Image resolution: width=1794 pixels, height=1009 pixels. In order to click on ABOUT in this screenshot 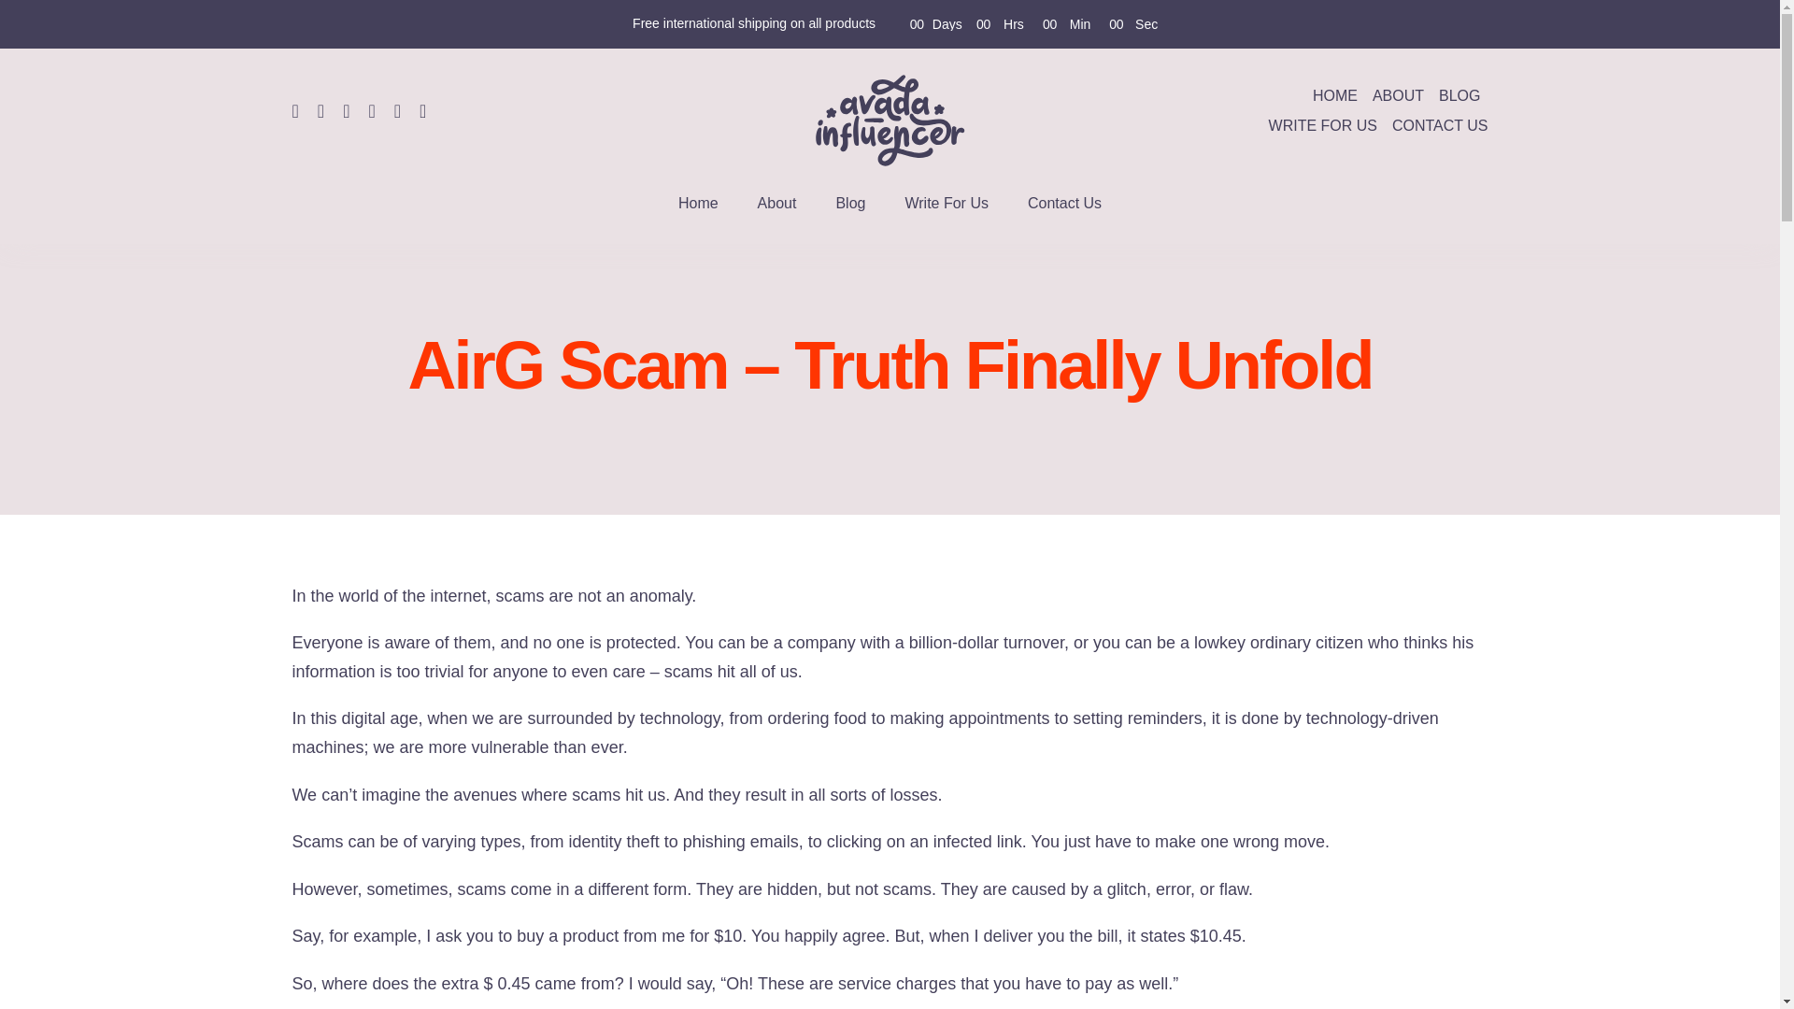, I will do `click(1398, 95)`.